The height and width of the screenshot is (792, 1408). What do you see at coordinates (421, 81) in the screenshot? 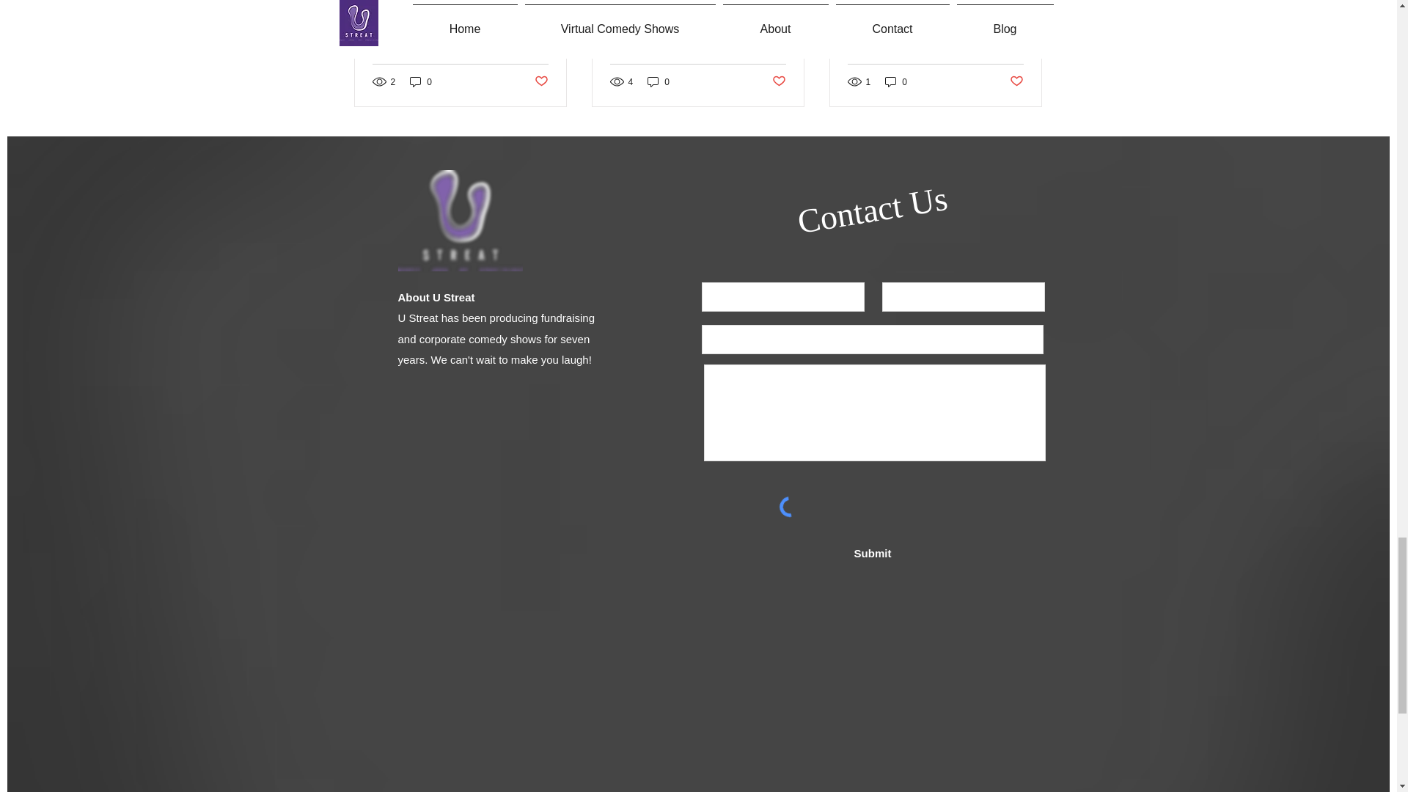
I see `0` at bounding box center [421, 81].